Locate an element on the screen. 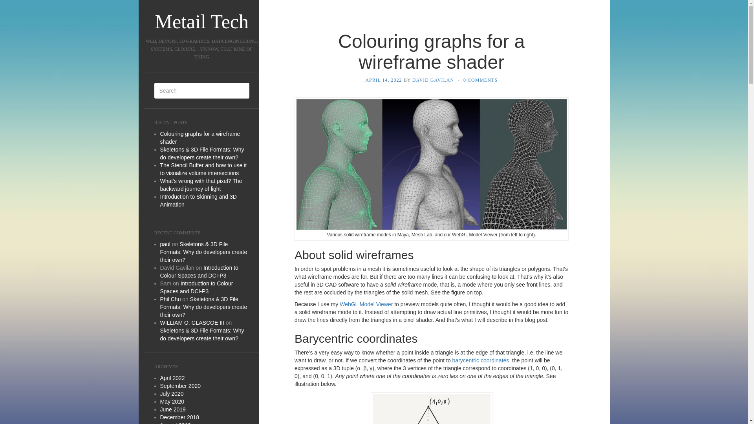  May 2020 is located at coordinates (172, 402).